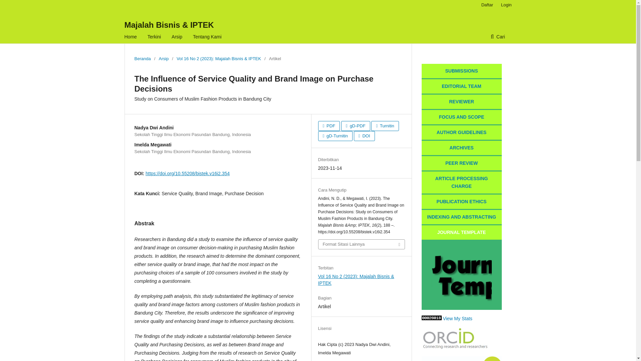 The height and width of the screenshot is (361, 641). I want to click on Daftar, so click(487, 5).